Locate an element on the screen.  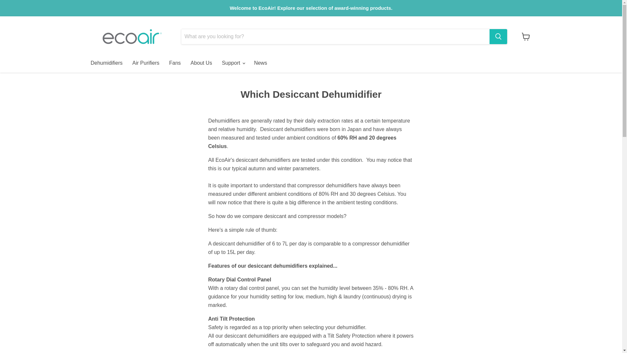
About Us is located at coordinates (201, 63).